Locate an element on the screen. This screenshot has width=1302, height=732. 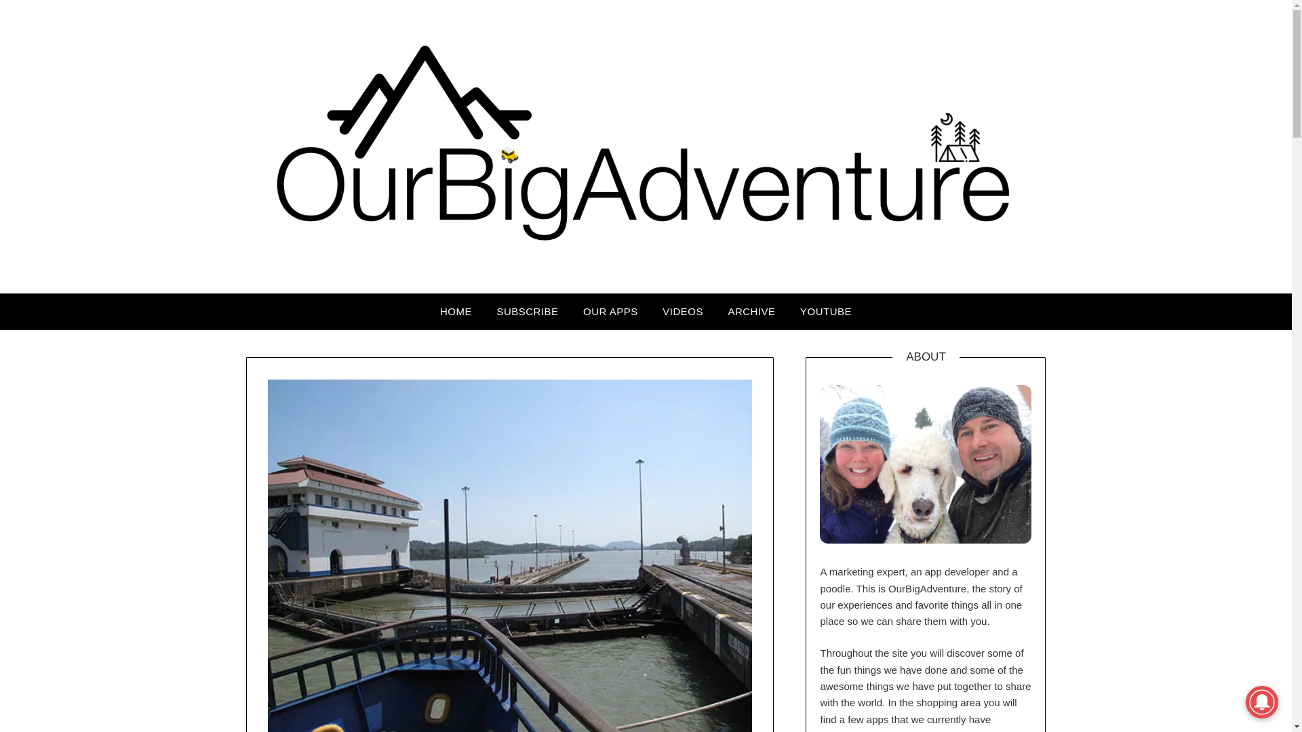
SUBSCRIBE is located at coordinates (528, 312).